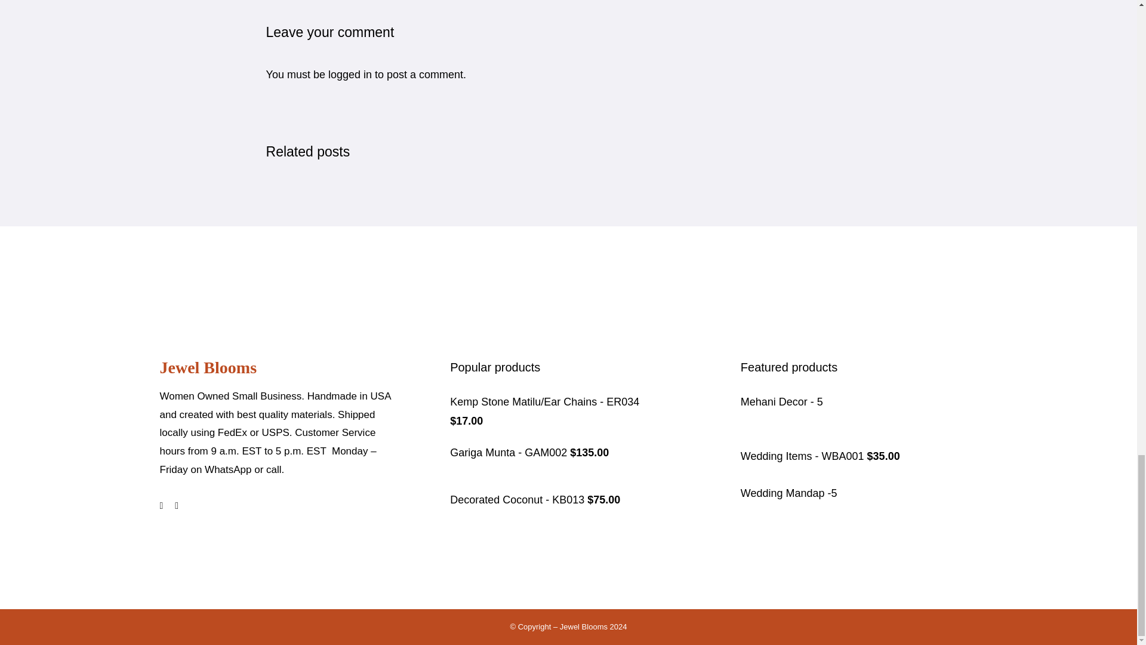  I want to click on Decorated Coconut - KB013, so click(518, 499).